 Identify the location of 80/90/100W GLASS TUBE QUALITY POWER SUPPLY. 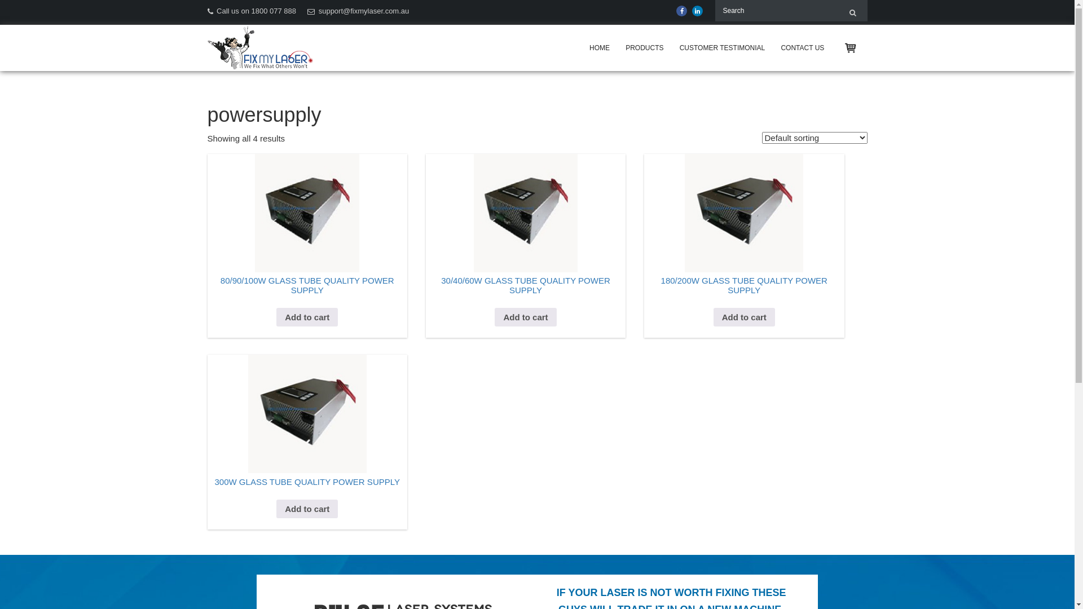
(308, 297).